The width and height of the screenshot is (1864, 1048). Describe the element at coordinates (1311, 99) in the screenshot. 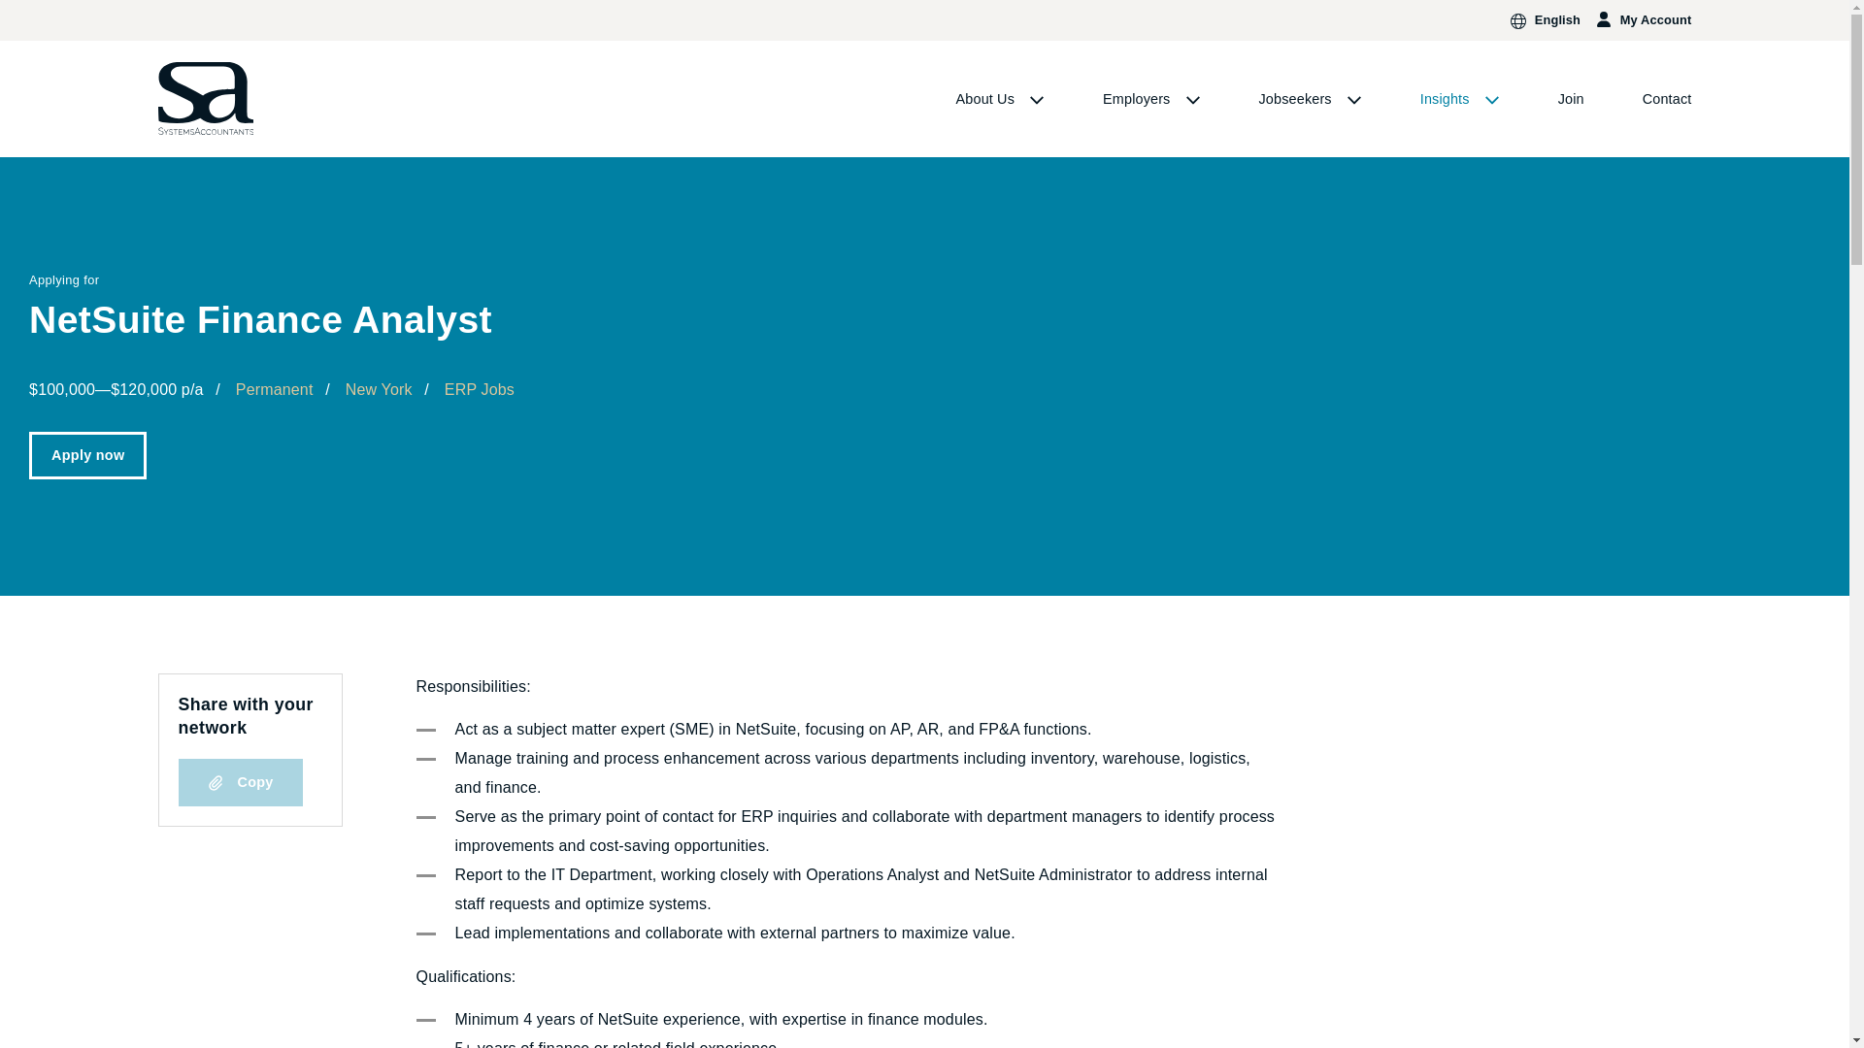

I see `Jobseekers` at that location.